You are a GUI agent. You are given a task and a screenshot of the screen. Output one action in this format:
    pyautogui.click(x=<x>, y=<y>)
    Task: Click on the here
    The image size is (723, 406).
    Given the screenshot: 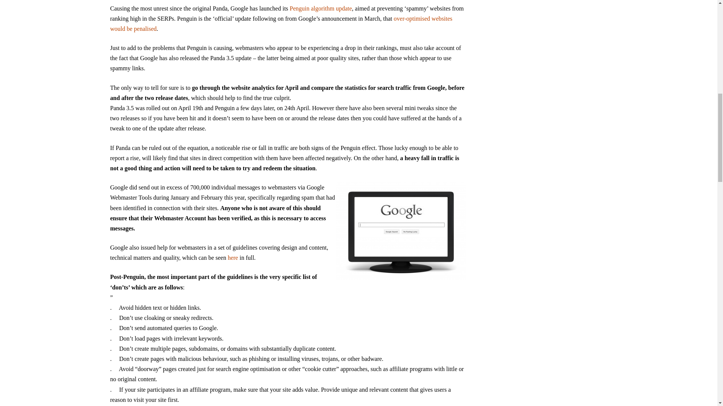 What is the action you would take?
    pyautogui.click(x=233, y=258)
    